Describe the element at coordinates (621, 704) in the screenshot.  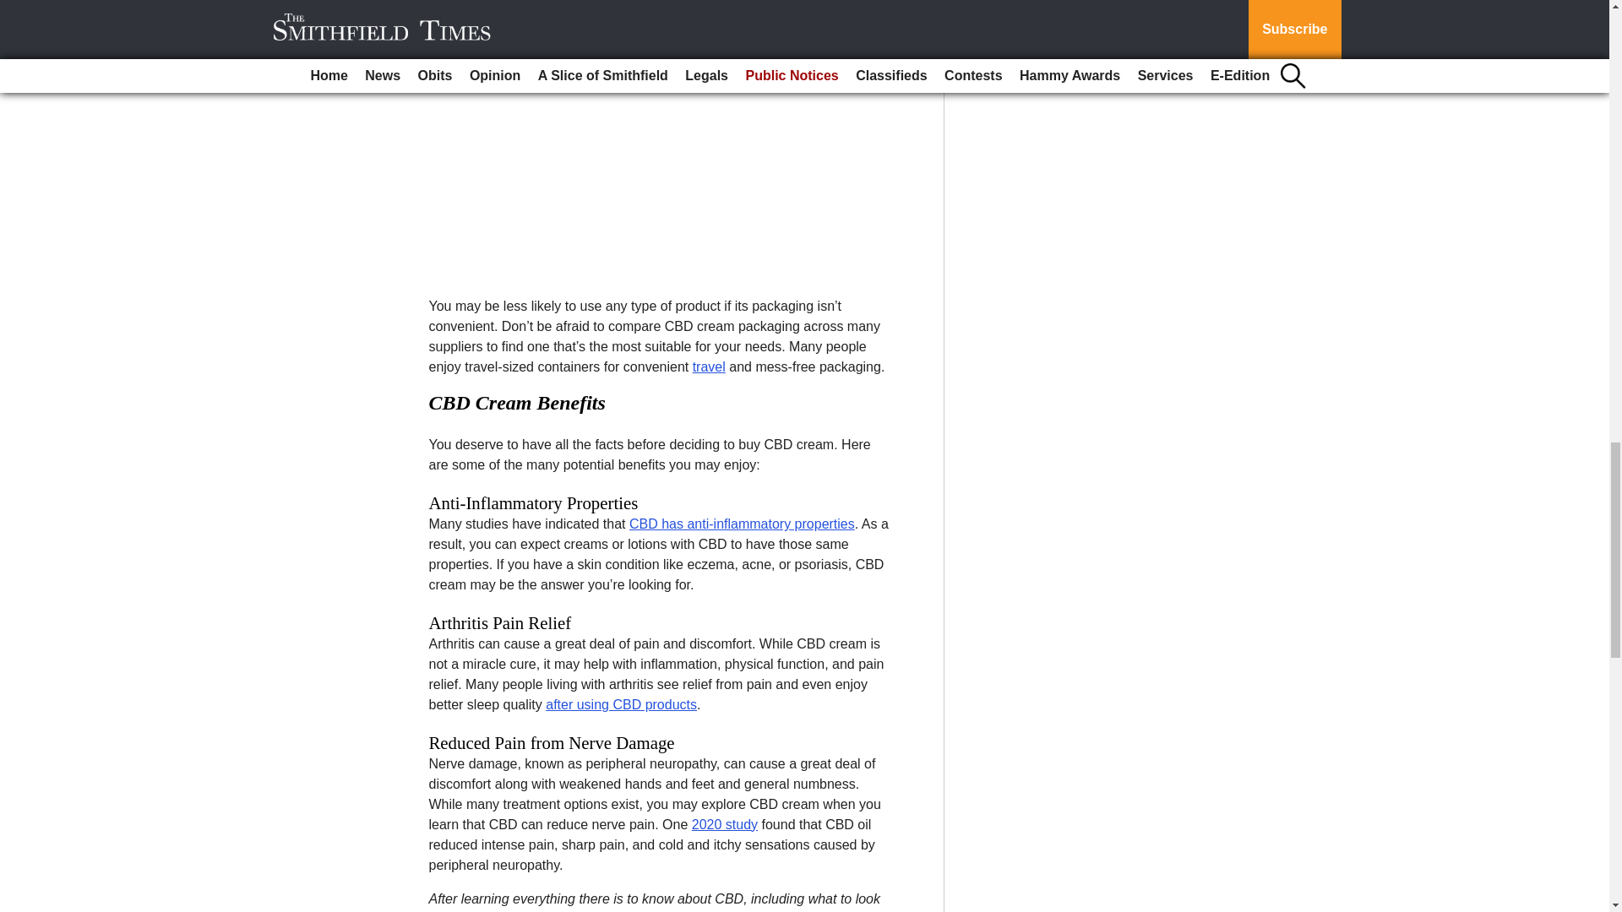
I see `after using CBD products` at that location.